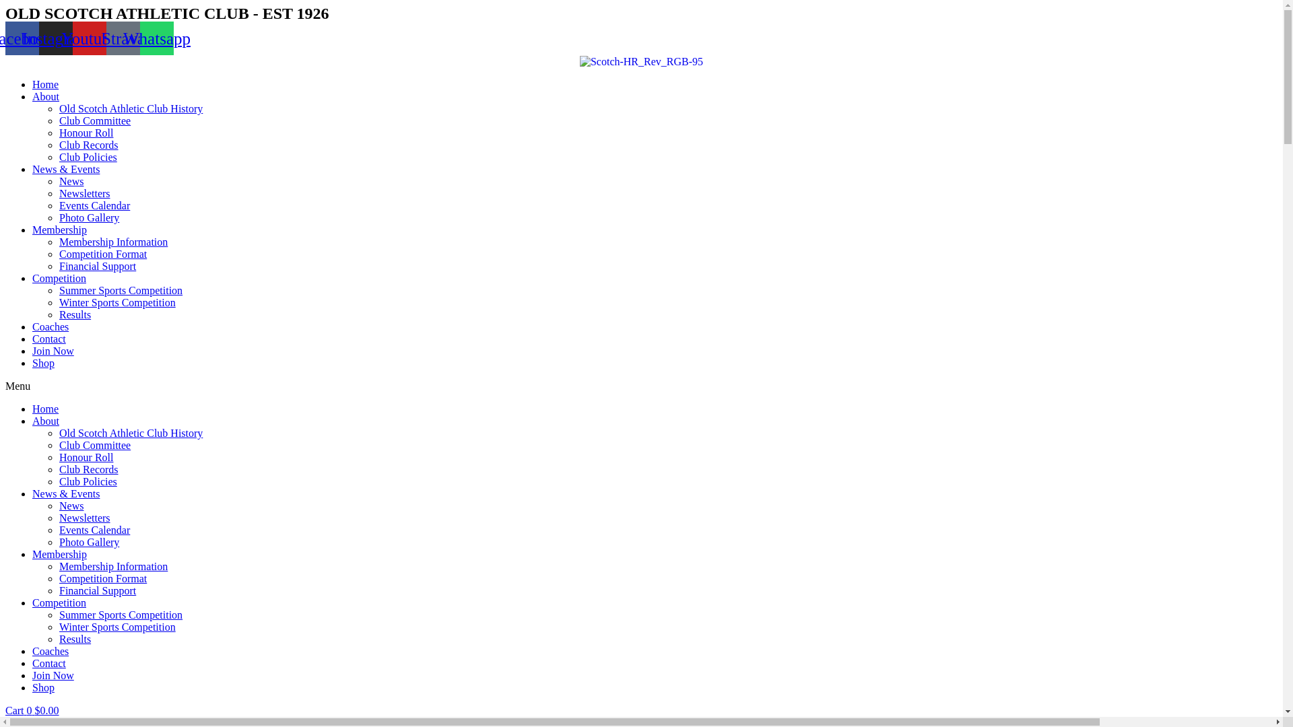 The image size is (1293, 727). I want to click on Photo Gallery, so click(89, 218).